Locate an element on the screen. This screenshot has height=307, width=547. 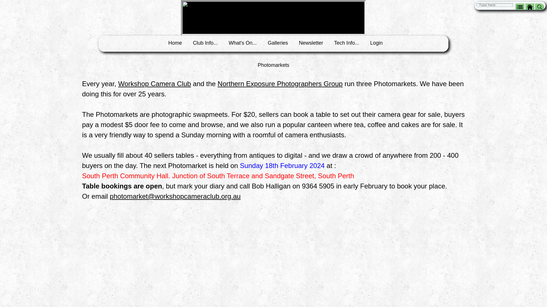
Do the search is located at coordinates (540, 7).